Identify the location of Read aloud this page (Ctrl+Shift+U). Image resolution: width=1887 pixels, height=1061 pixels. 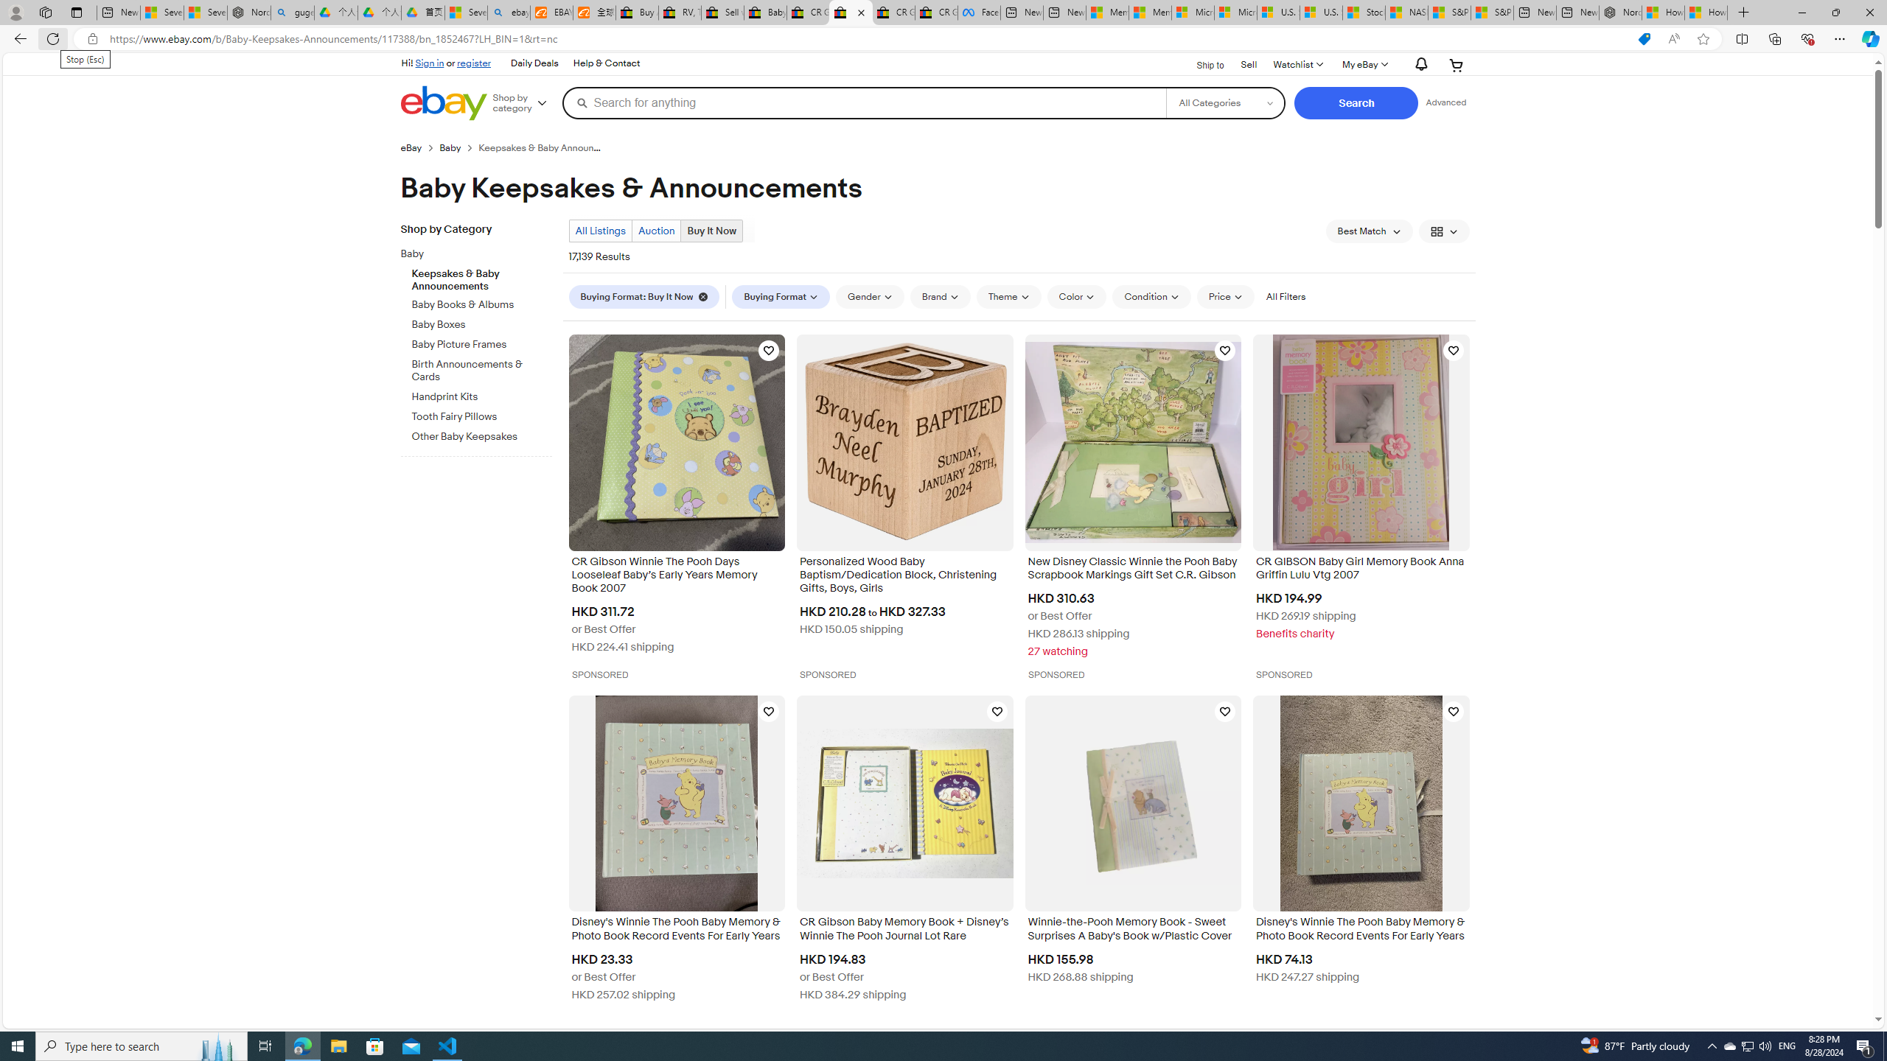
(1673, 39).